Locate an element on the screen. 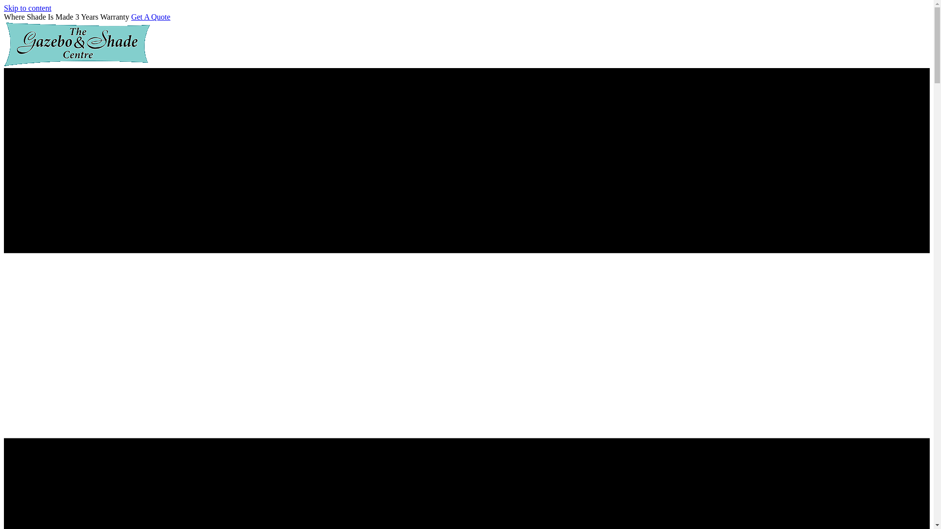 Image resolution: width=941 pixels, height=529 pixels. Gazebo-and-Shade-logo is located at coordinates (77, 44).